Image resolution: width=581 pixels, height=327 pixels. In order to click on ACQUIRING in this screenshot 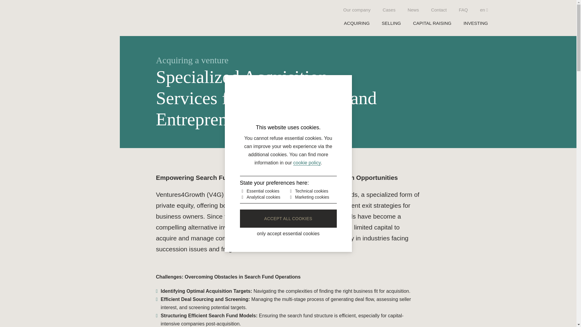, I will do `click(356, 23)`.